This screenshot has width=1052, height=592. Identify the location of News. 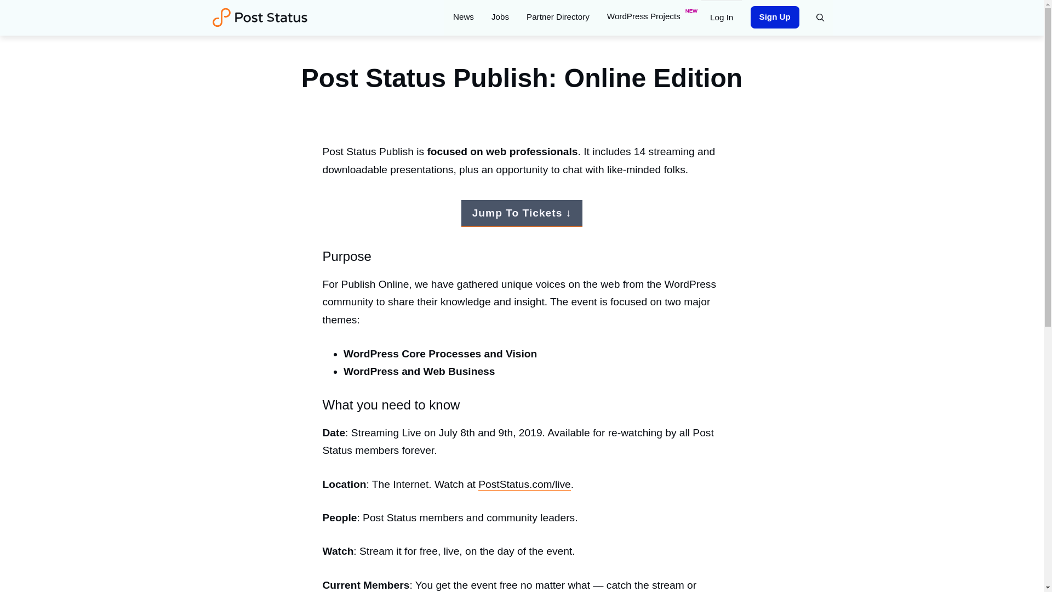
(464, 16).